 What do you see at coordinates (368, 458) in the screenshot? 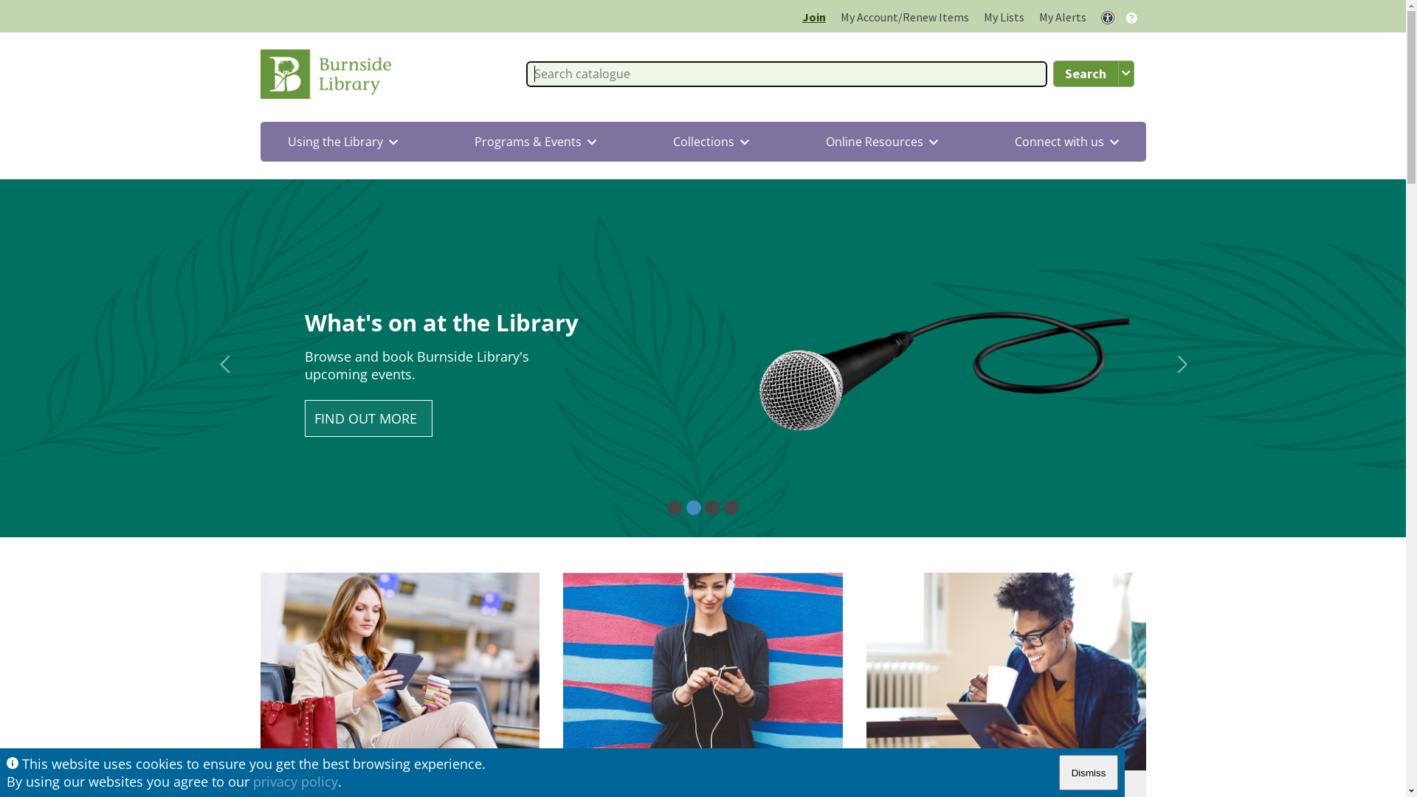
I see `FIND OUT MORE` at bounding box center [368, 458].